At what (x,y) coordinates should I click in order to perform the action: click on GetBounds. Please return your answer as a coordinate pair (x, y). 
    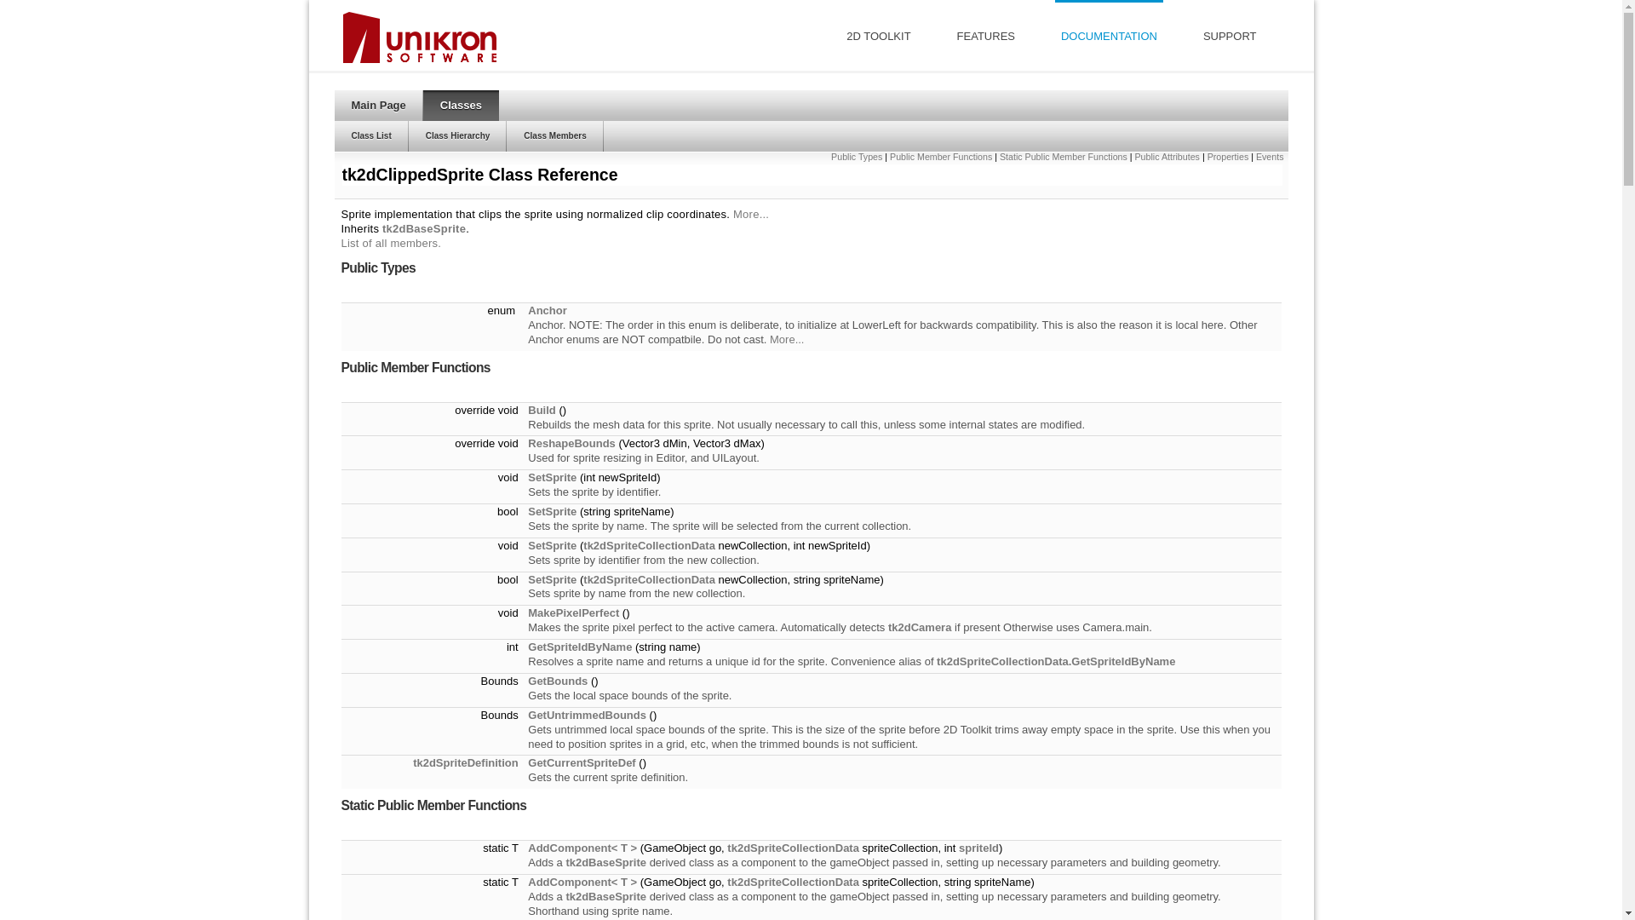
    Looking at the image, I should click on (558, 681).